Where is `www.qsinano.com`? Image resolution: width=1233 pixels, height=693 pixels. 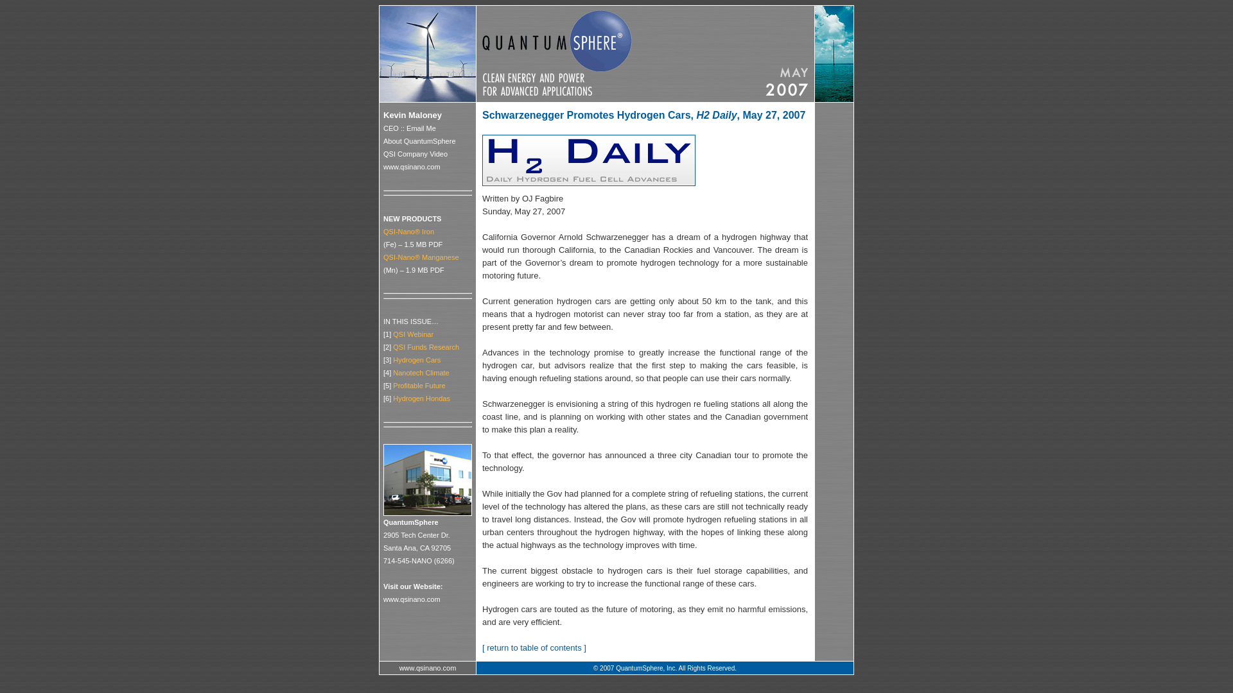 www.qsinano.com is located at coordinates (412, 166).